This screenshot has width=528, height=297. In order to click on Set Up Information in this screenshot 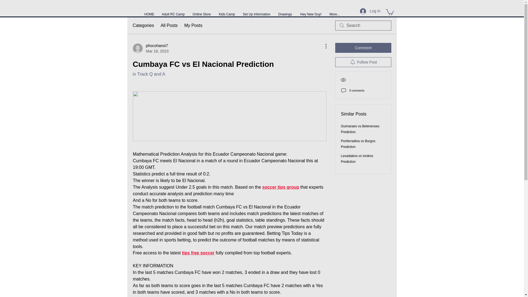, I will do `click(256, 12)`.